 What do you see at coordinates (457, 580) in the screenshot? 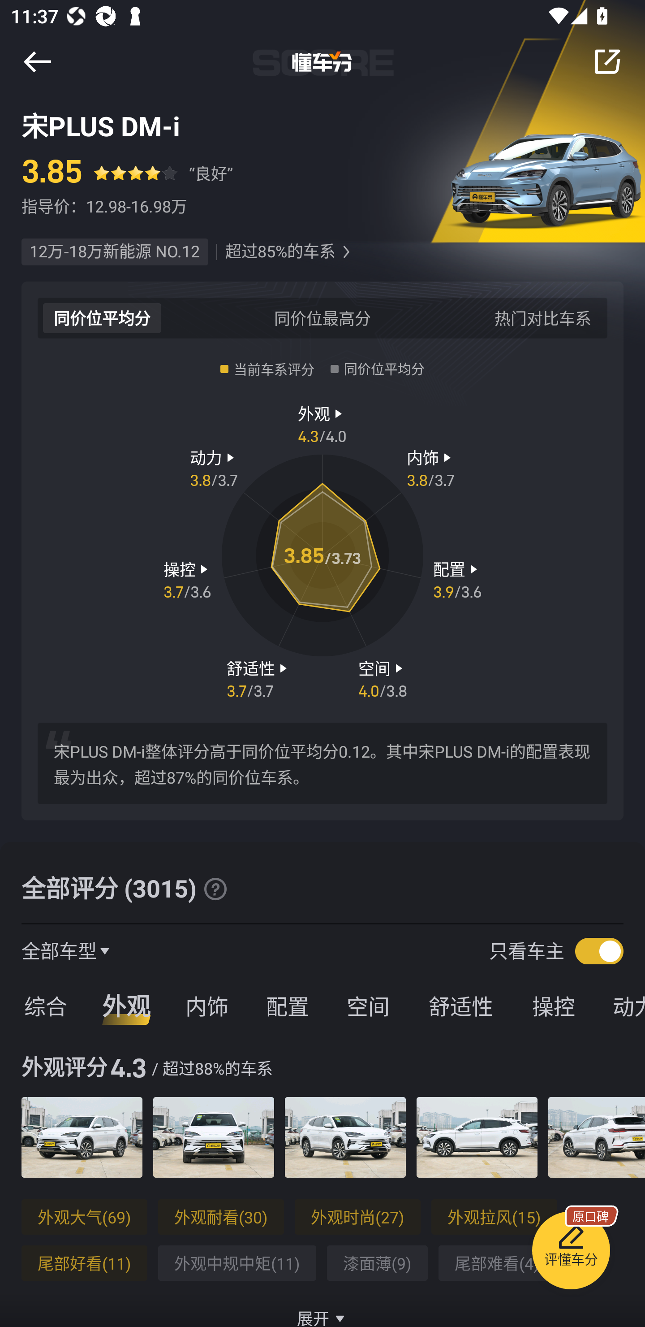
I see `配置  3.9 / 3.6` at bounding box center [457, 580].